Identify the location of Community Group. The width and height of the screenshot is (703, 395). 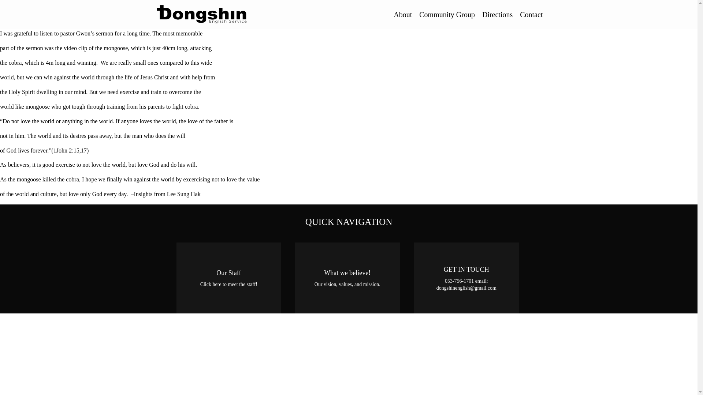
(447, 14).